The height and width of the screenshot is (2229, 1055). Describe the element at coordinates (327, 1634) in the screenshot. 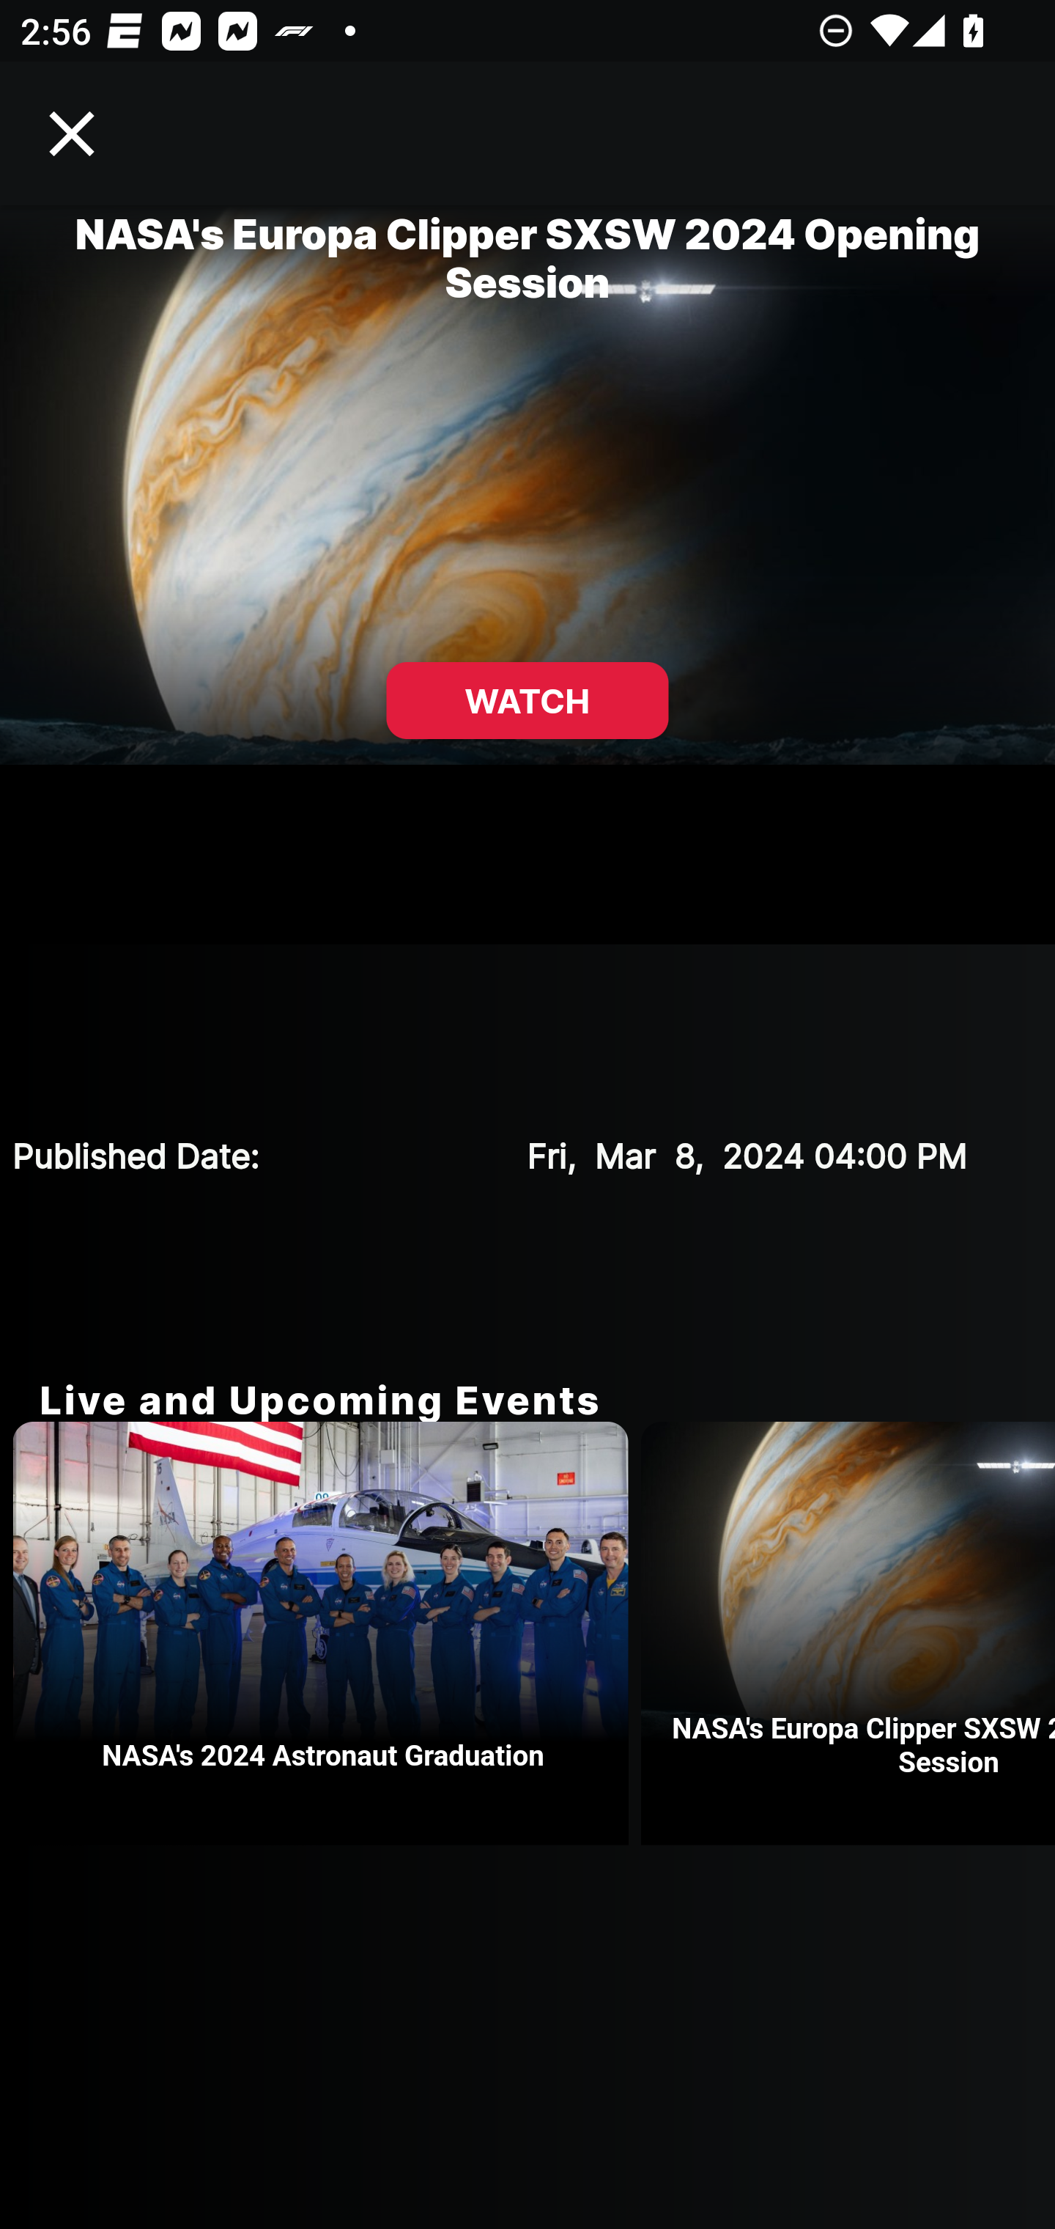

I see `NASA's 2024 Astronaut Graduation` at that location.